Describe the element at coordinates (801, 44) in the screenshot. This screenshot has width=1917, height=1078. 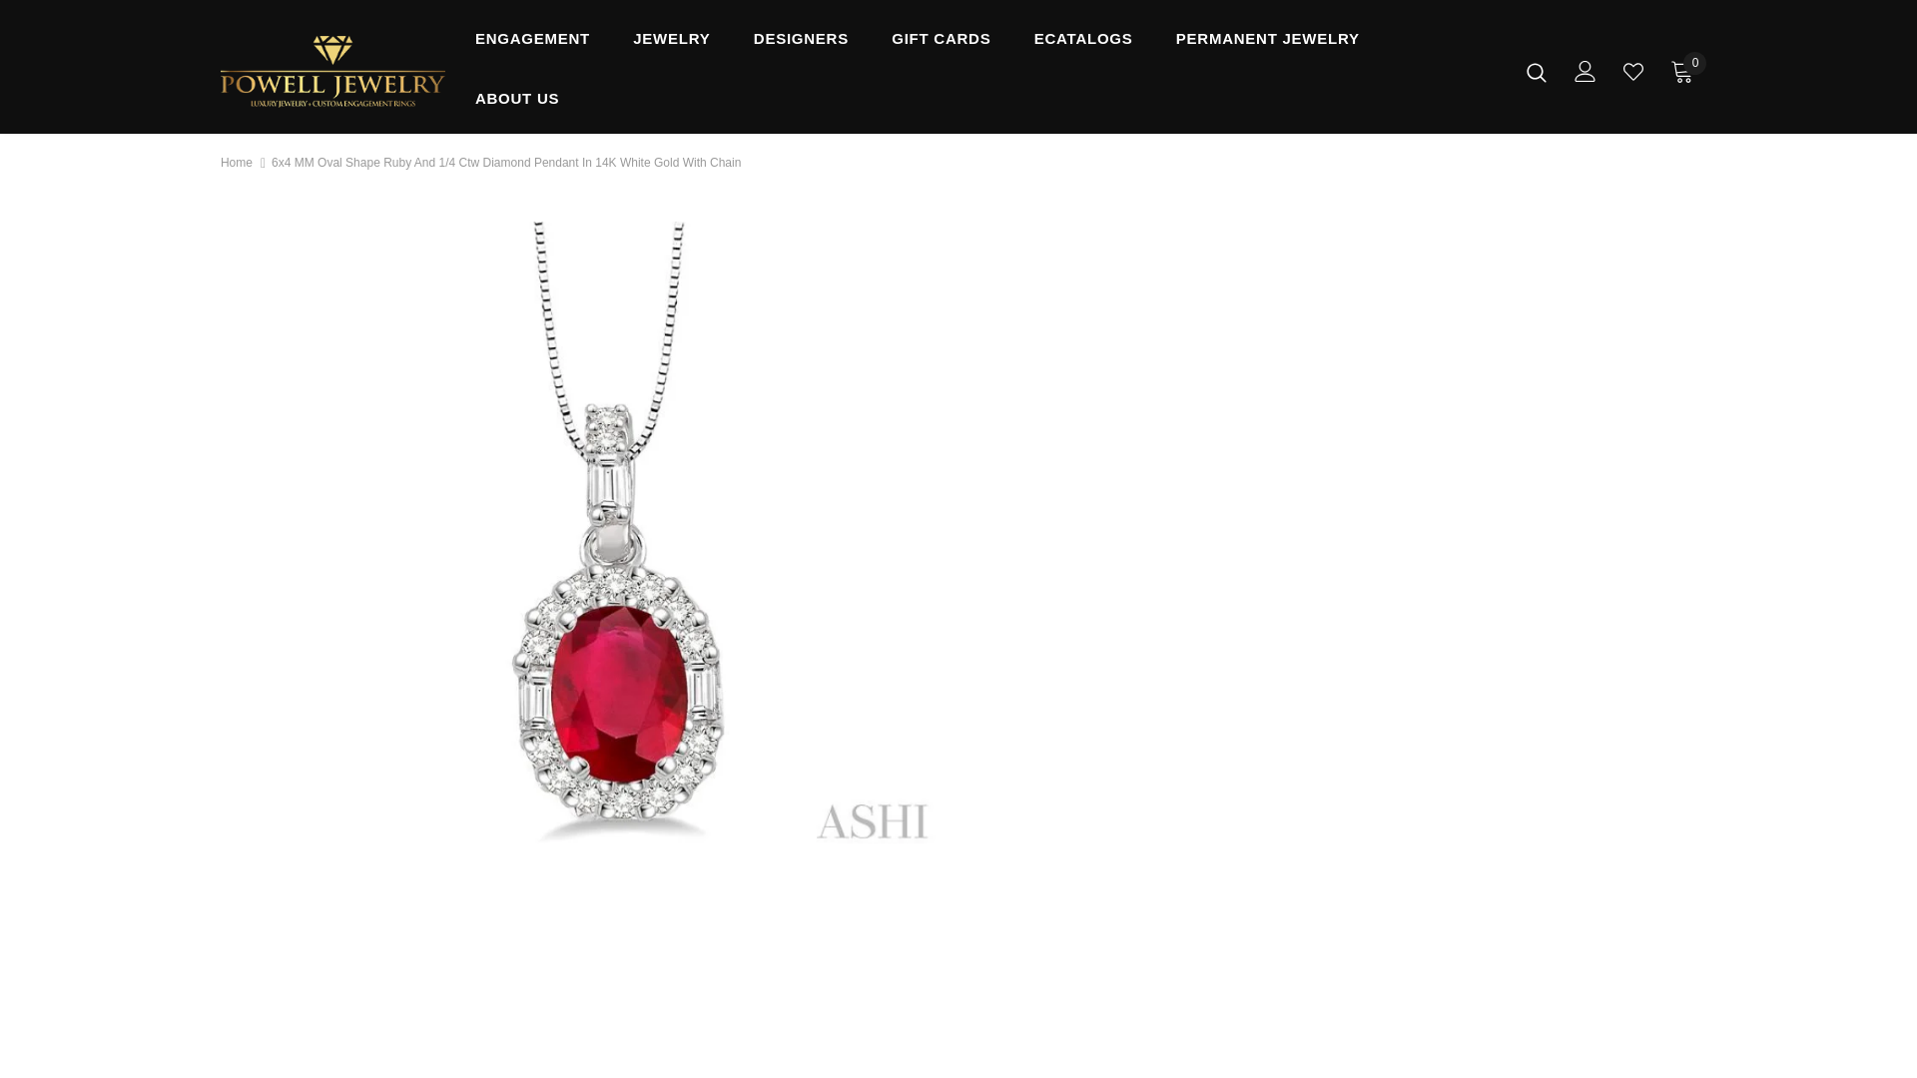
I see `DESIGNERS` at that location.